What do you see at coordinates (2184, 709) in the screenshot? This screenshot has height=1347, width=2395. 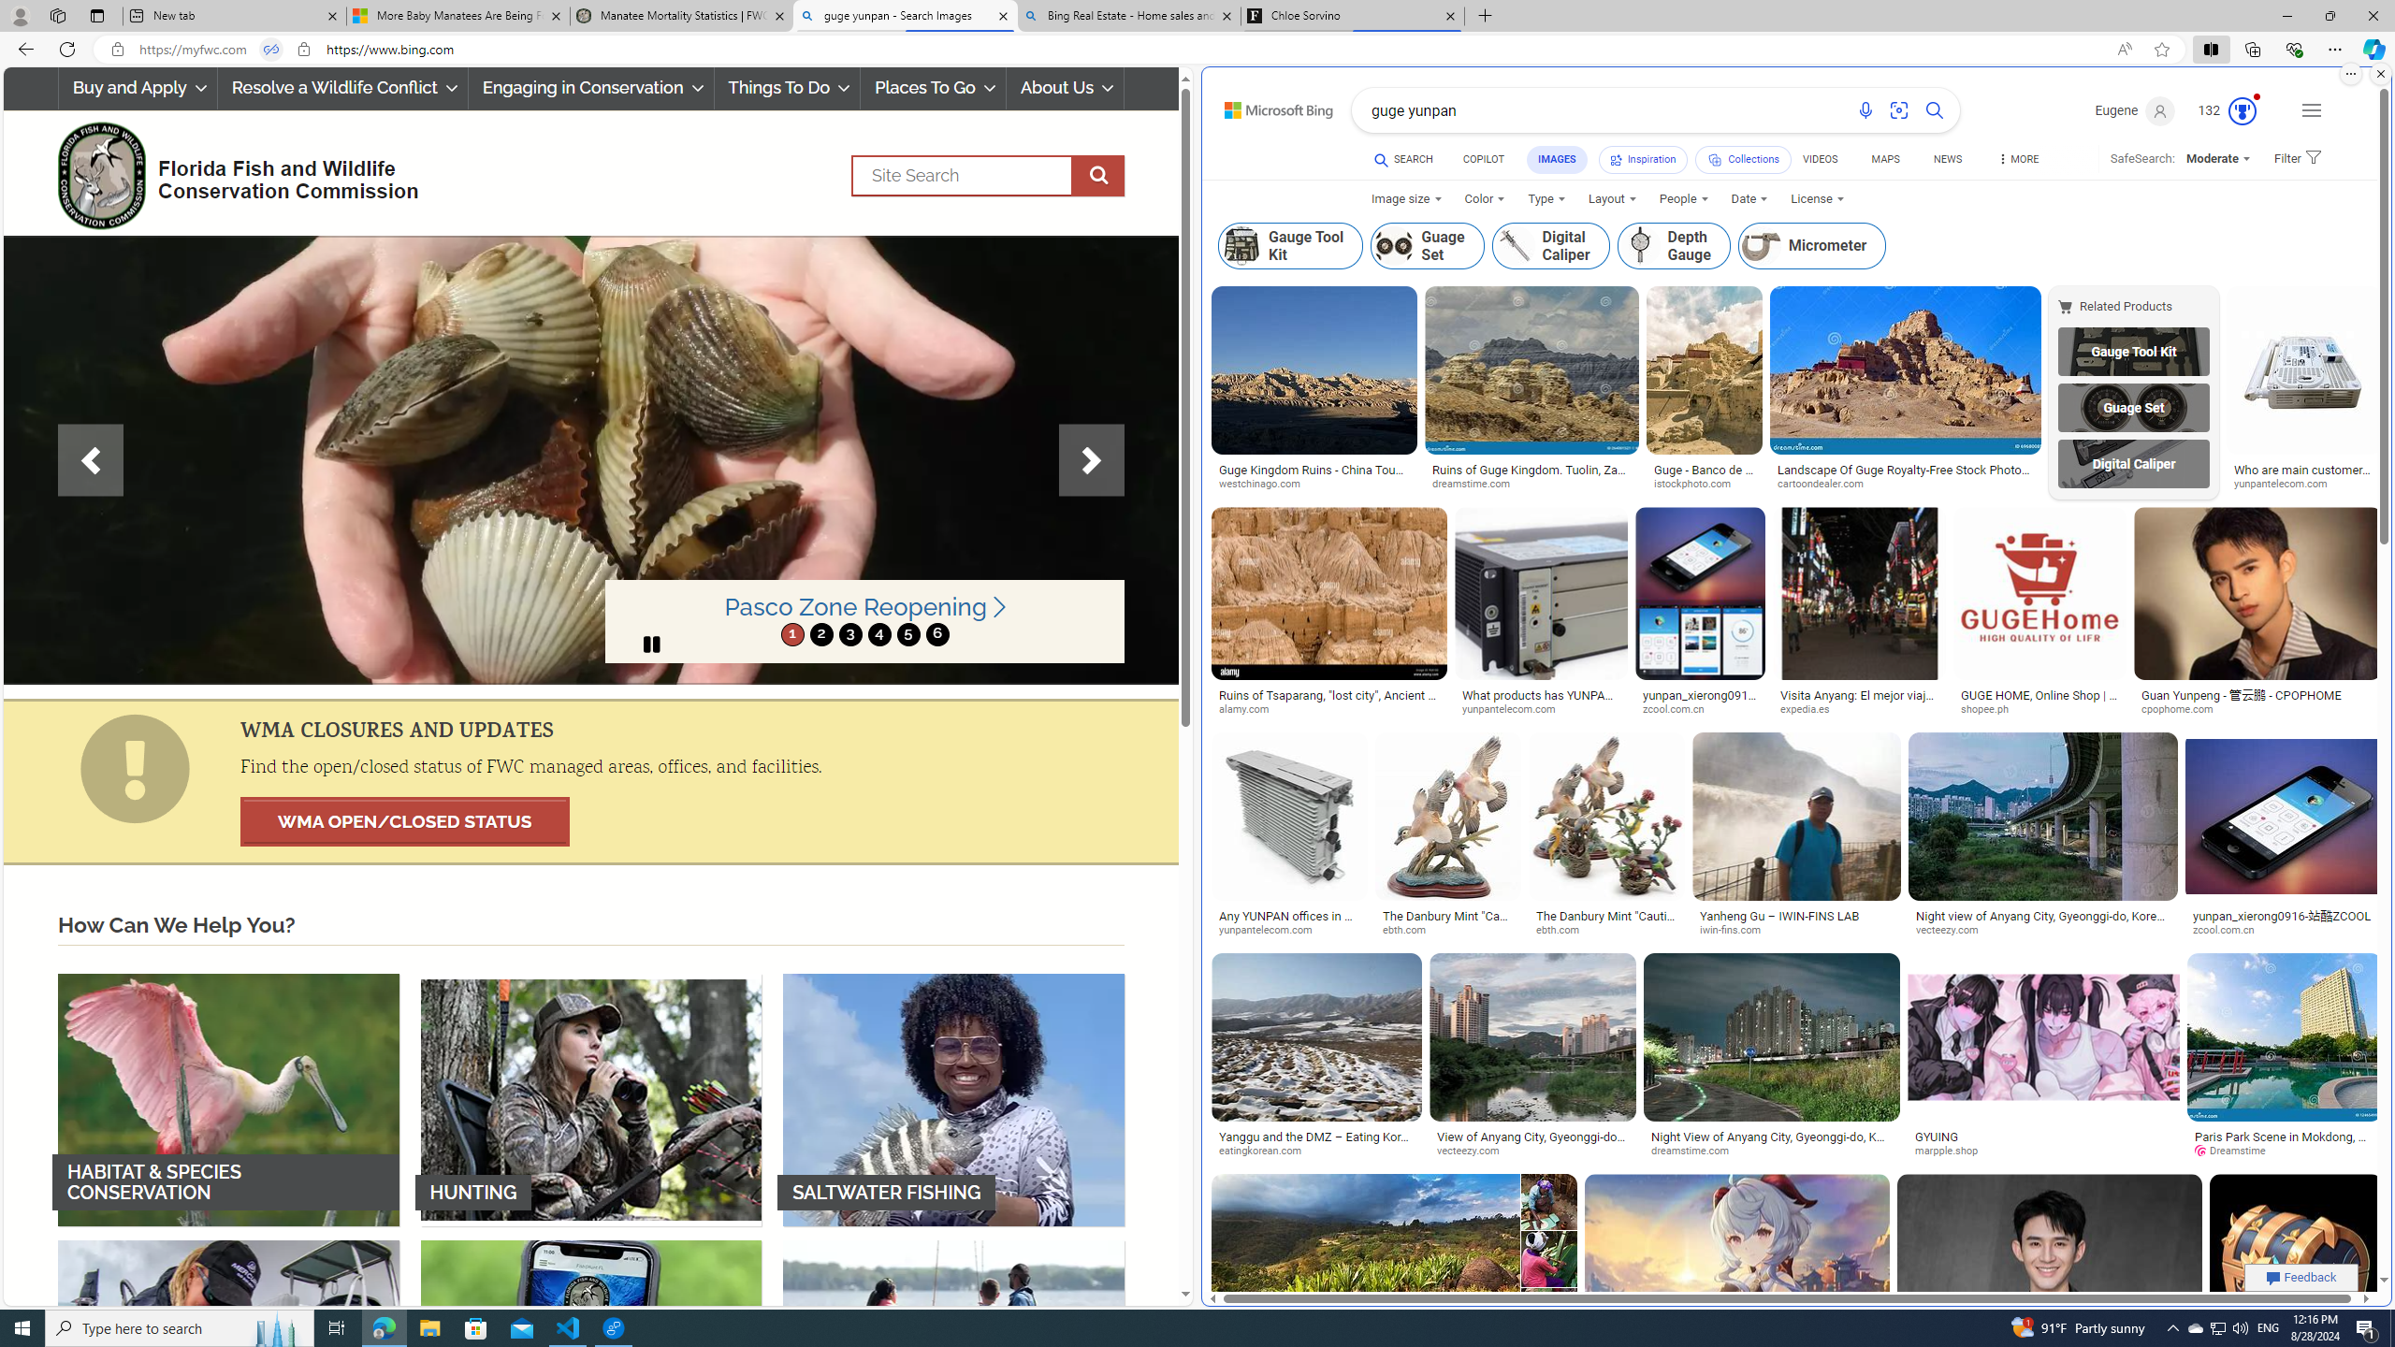 I see `cpophome.com` at bounding box center [2184, 709].